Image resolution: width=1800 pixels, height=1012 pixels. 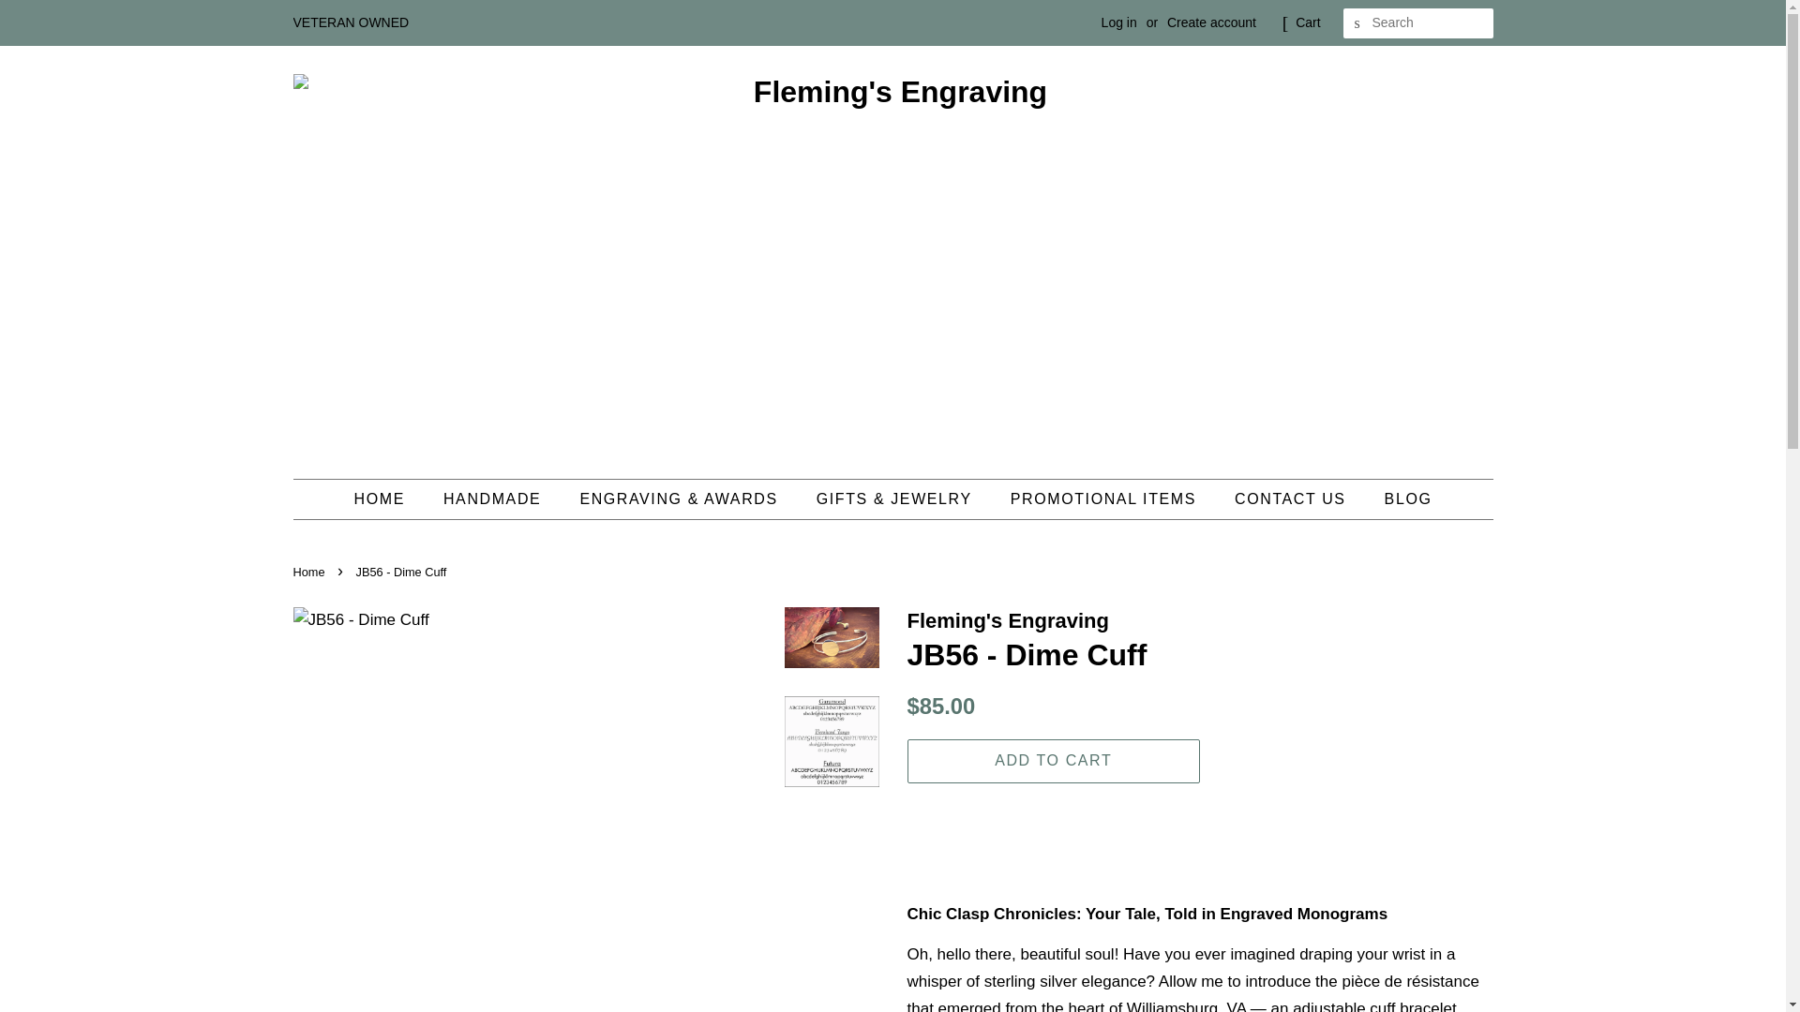 What do you see at coordinates (1119, 22) in the screenshot?
I see `Log in` at bounding box center [1119, 22].